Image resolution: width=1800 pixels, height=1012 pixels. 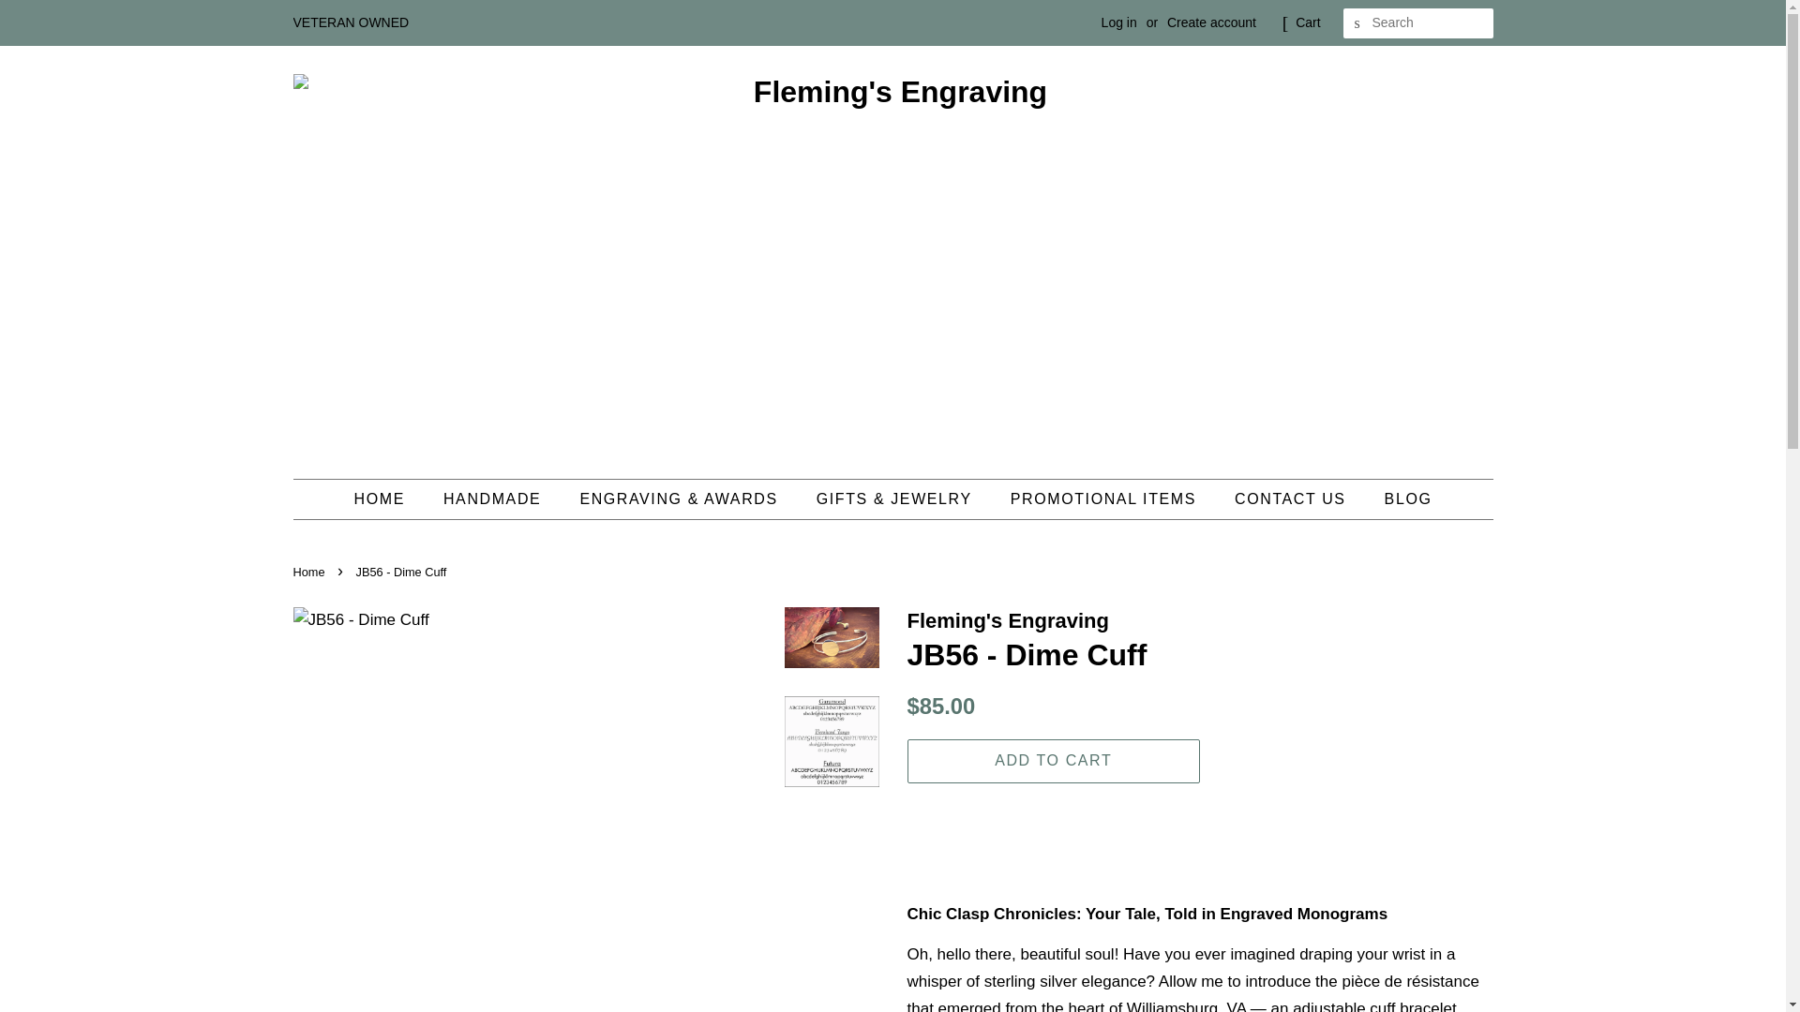 What do you see at coordinates (1119, 22) in the screenshot?
I see `Log in` at bounding box center [1119, 22].